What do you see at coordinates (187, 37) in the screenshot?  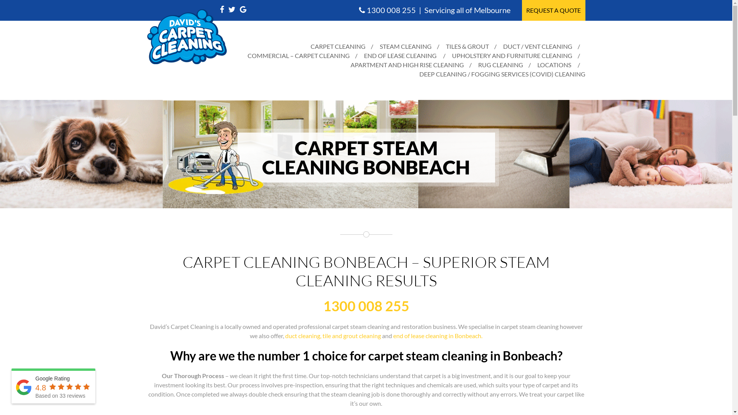 I see `David Carpet` at bounding box center [187, 37].